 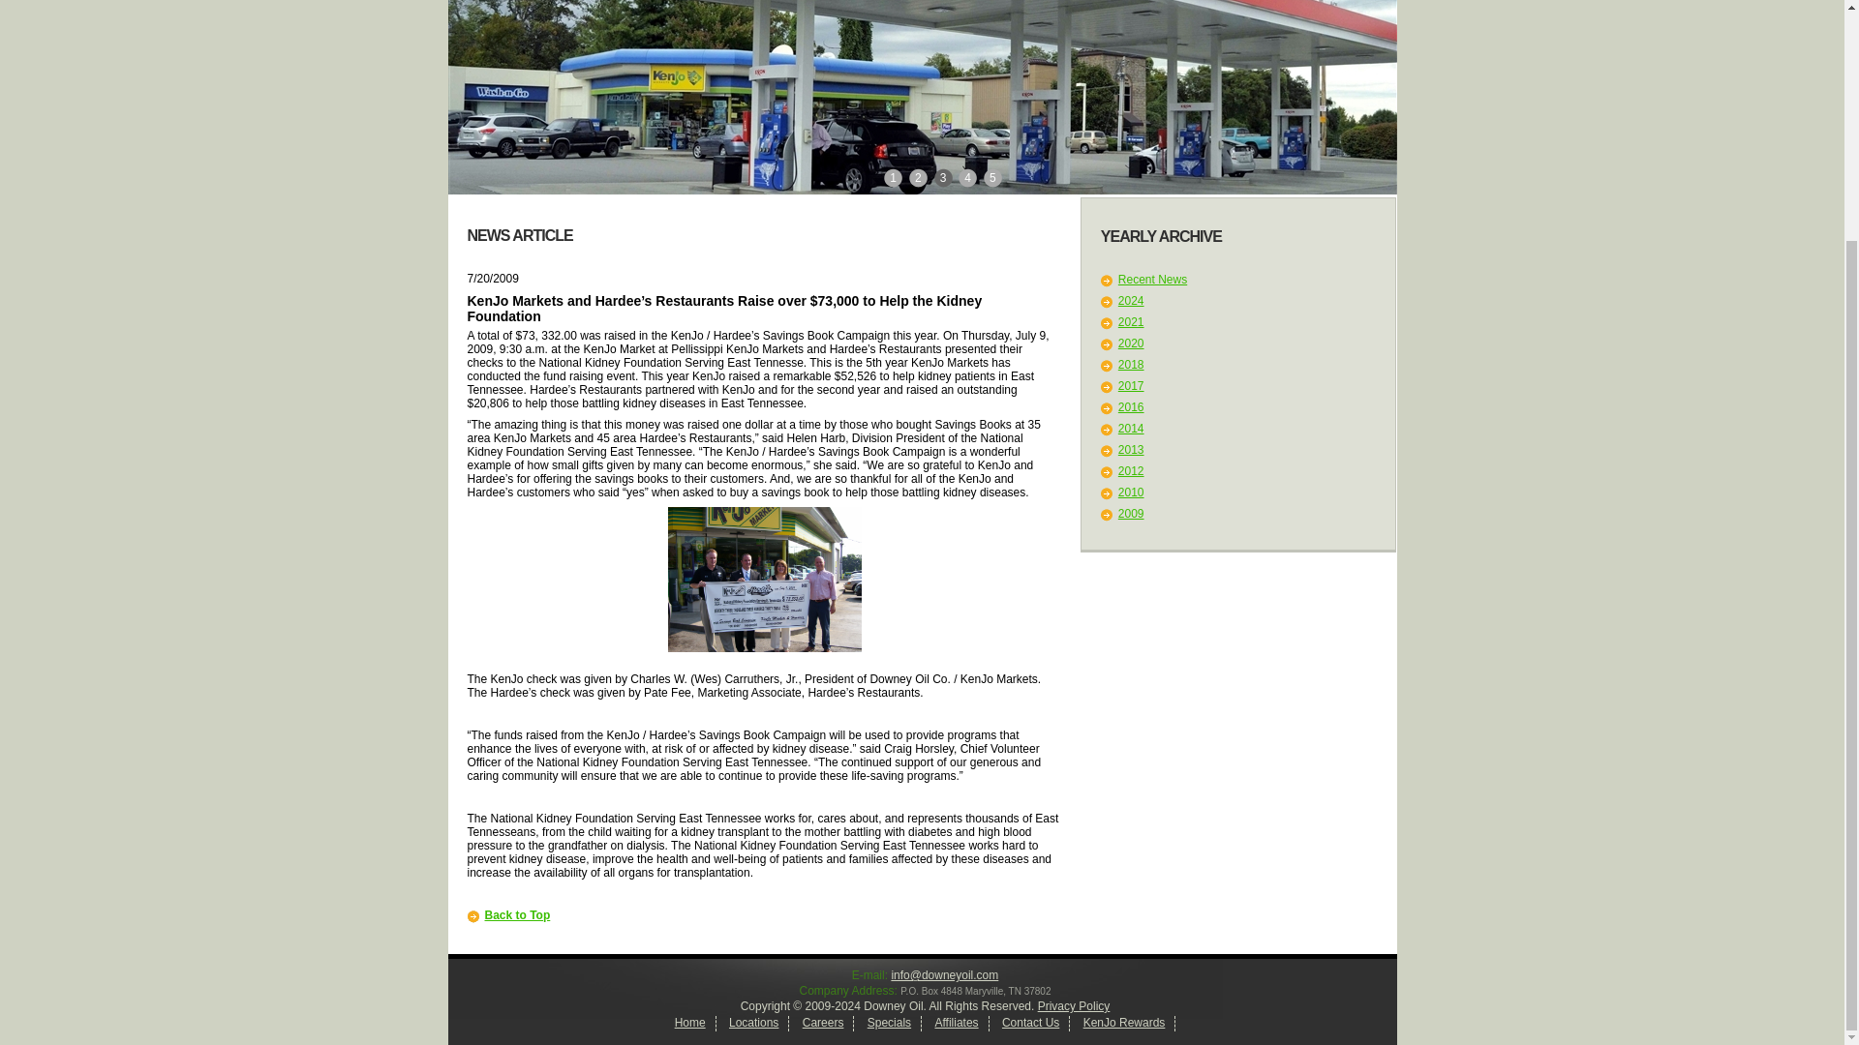 What do you see at coordinates (1131, 343) in the screenshot?
I see `2020` at bounding box center [1131, 343].